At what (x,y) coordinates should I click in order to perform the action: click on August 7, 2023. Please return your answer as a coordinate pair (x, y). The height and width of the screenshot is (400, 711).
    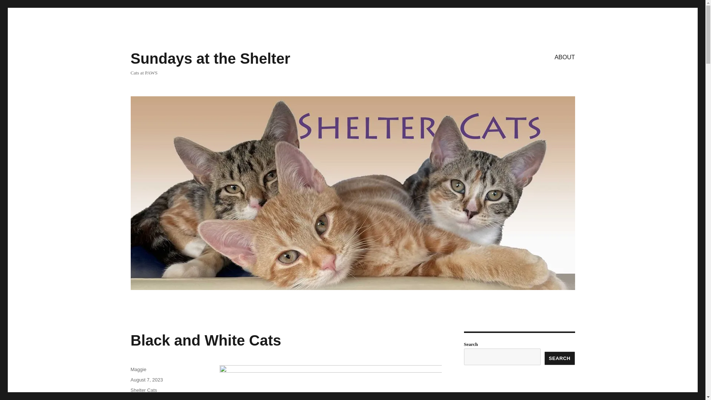
    Looking at the image, I should click on (146, 380).